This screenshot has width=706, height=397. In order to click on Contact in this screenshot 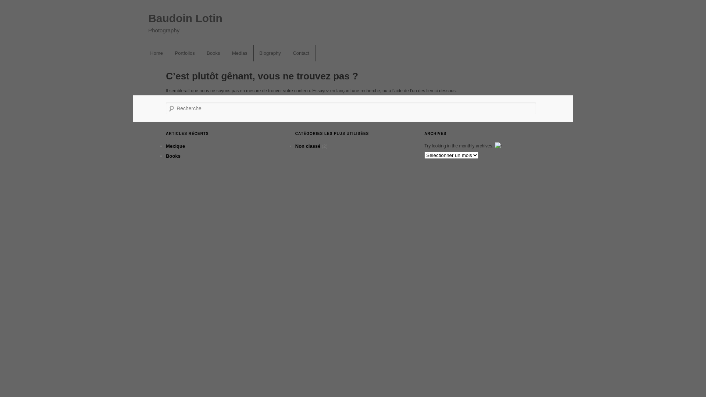, I will do `click(302, 53)`.